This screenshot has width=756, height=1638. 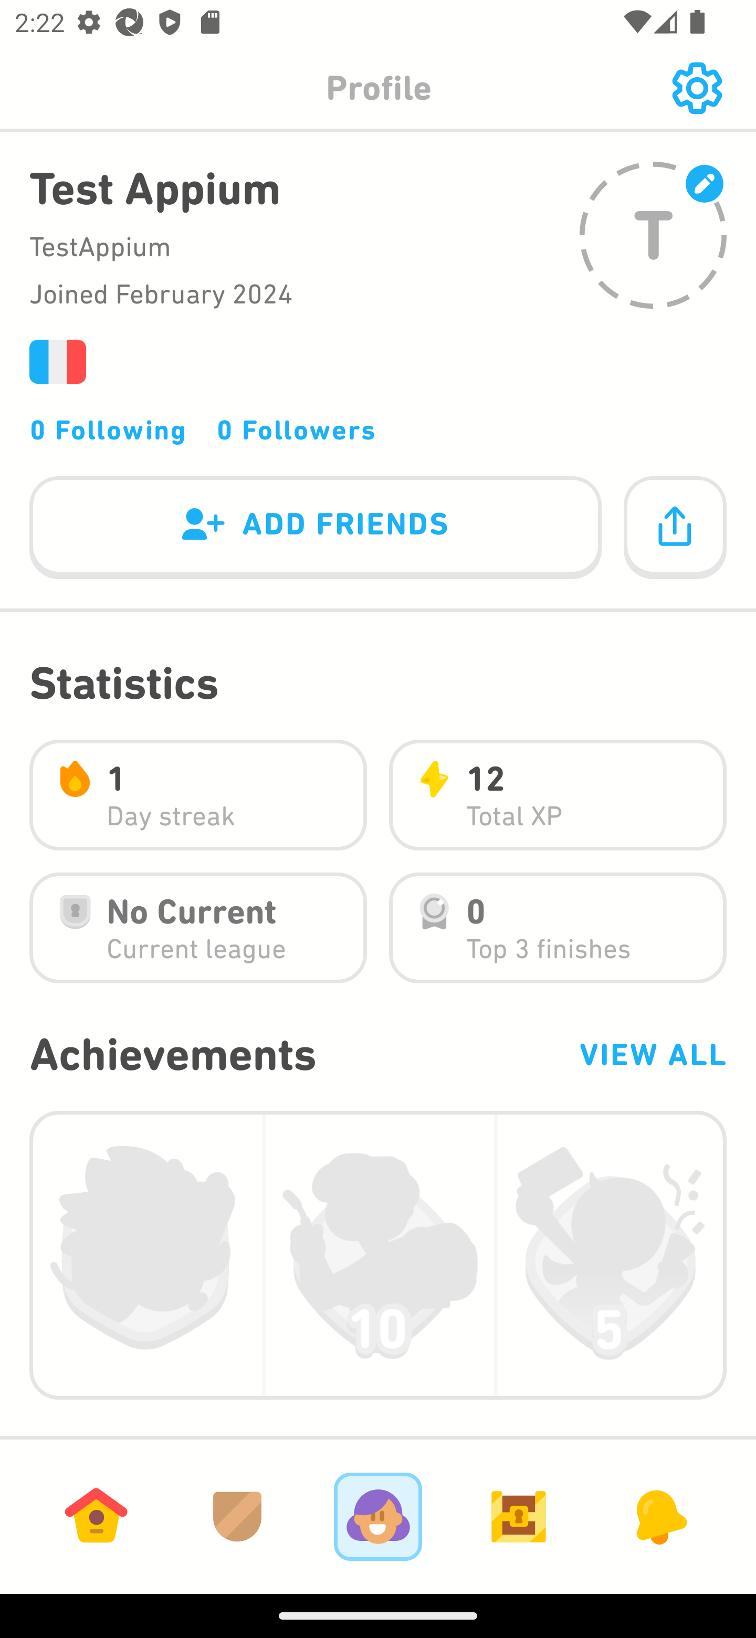 What do you see at coordinates (198, 795) in the screenshot?
I see `1 Day streak` at bounding box center [198, 795].